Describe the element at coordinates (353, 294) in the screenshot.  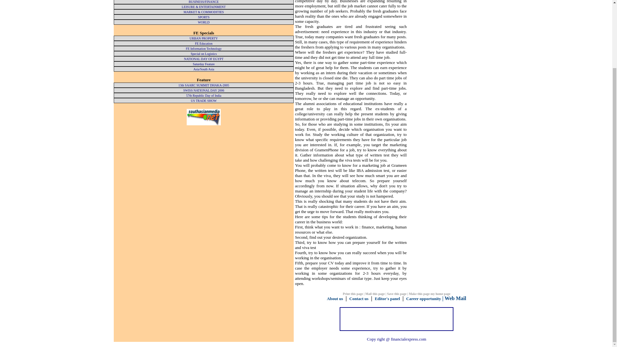
I see `Print this page` at that location.